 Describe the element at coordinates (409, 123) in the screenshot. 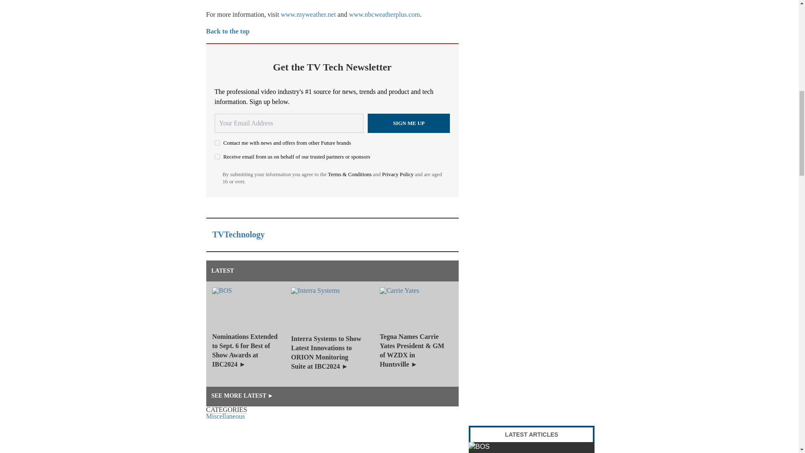

I see `Sign me up` at that location.